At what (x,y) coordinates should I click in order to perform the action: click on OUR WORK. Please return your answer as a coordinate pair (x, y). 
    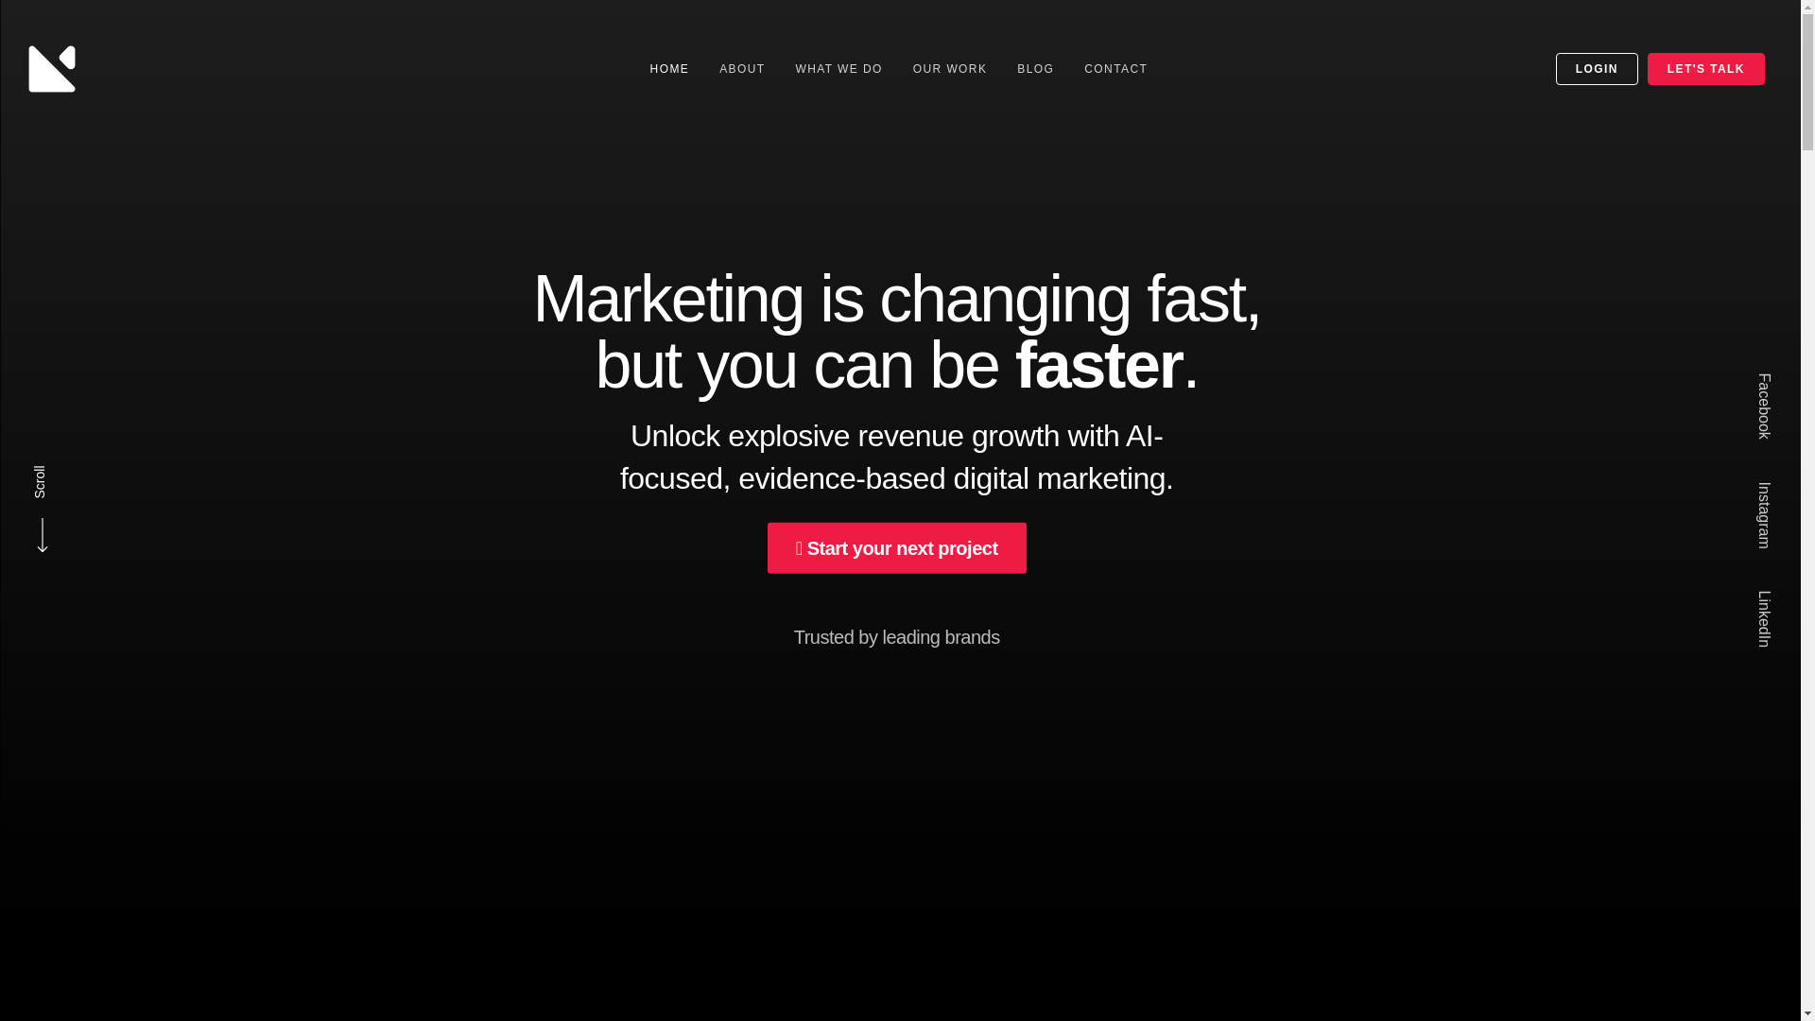
    Looking at the image, I should click on (951, 69).